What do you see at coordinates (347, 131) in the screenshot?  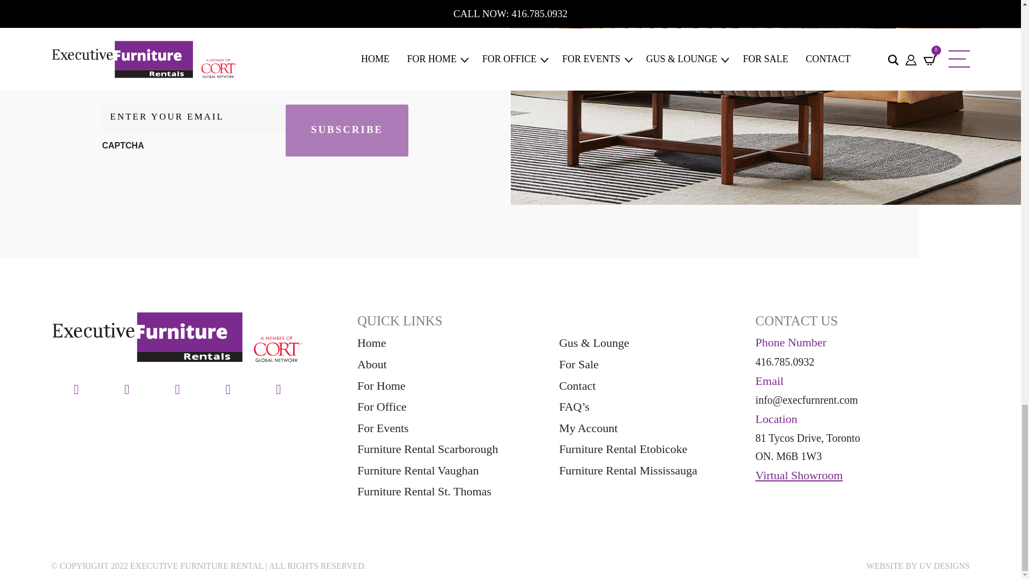 I see `Subscribe` at bounding box center [347, 131].